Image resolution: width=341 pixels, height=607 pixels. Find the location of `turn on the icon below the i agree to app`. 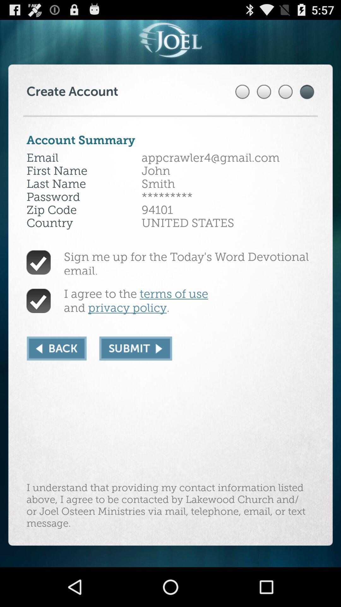

turn on the icon below the i agree to app is located at coordinates (57, 348).